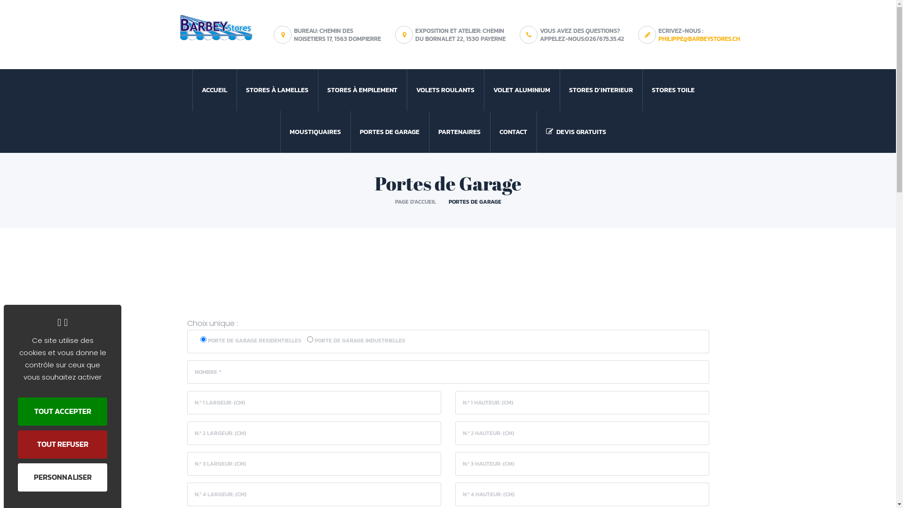 The image size is (903, 508). Describe the element at coordinates (416, 202) in the screenshot. I see `PAGE D'ACCUEIL` at that location.